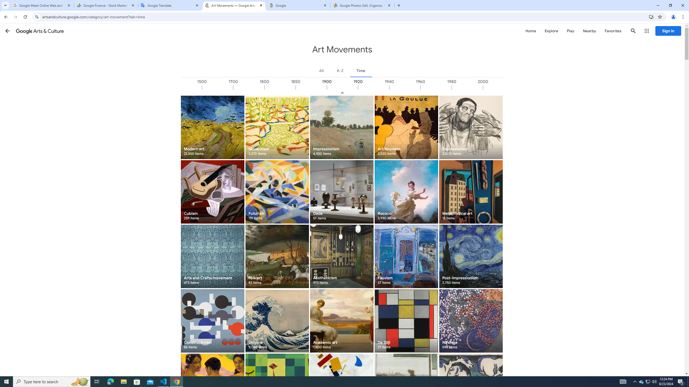 This screenshot has width=689, height=387. What do you see at coordinates (277, 321) in the screenshot?
I see `Ukiyo-e 9,040 items` at bounding box center [277, 321].